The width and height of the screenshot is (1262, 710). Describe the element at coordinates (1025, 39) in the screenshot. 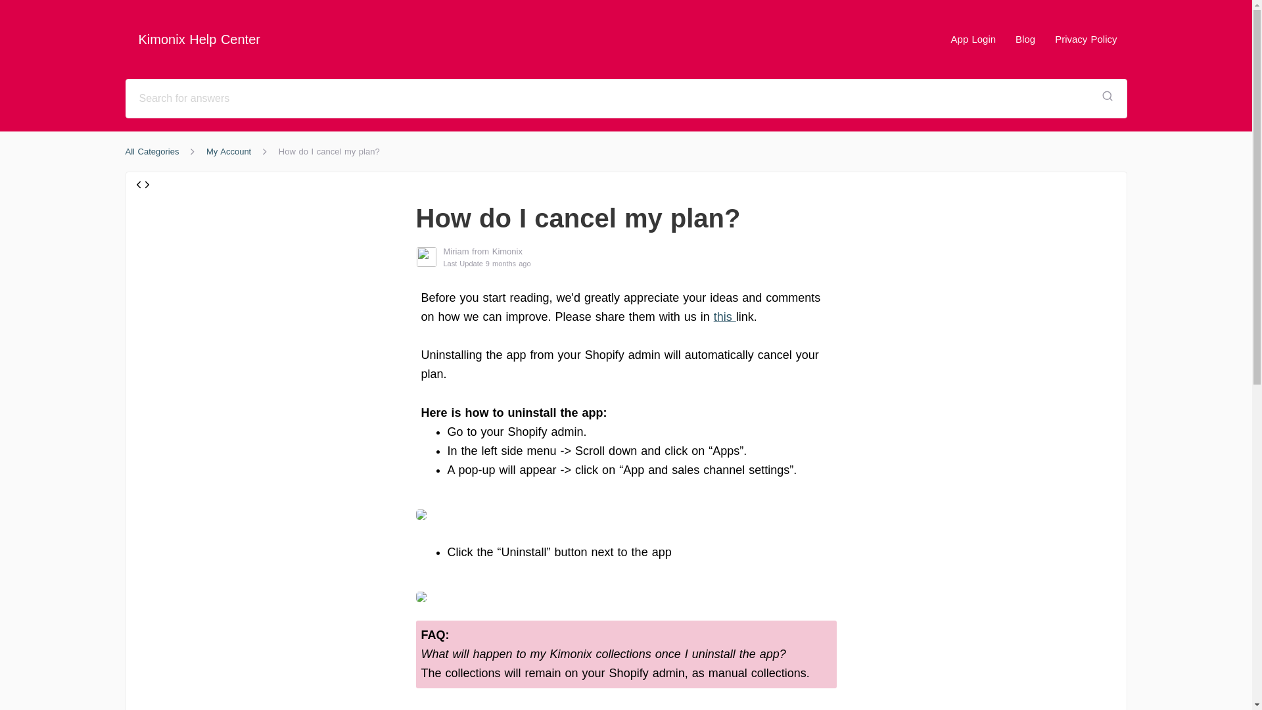

I see `Blog` at that location.